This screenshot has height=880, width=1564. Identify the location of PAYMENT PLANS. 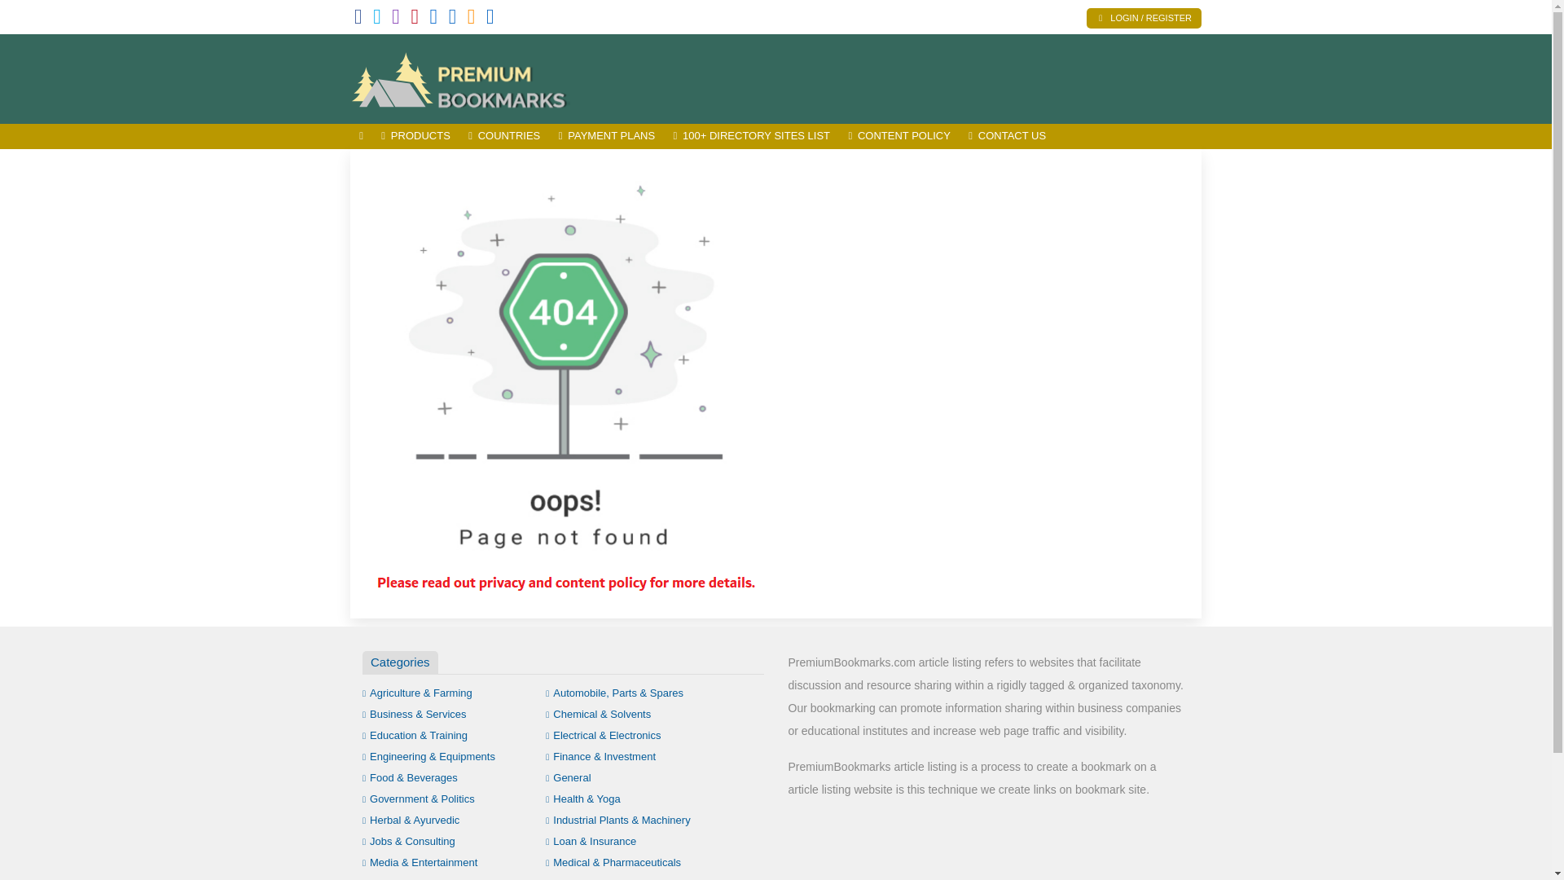
(606, 136).